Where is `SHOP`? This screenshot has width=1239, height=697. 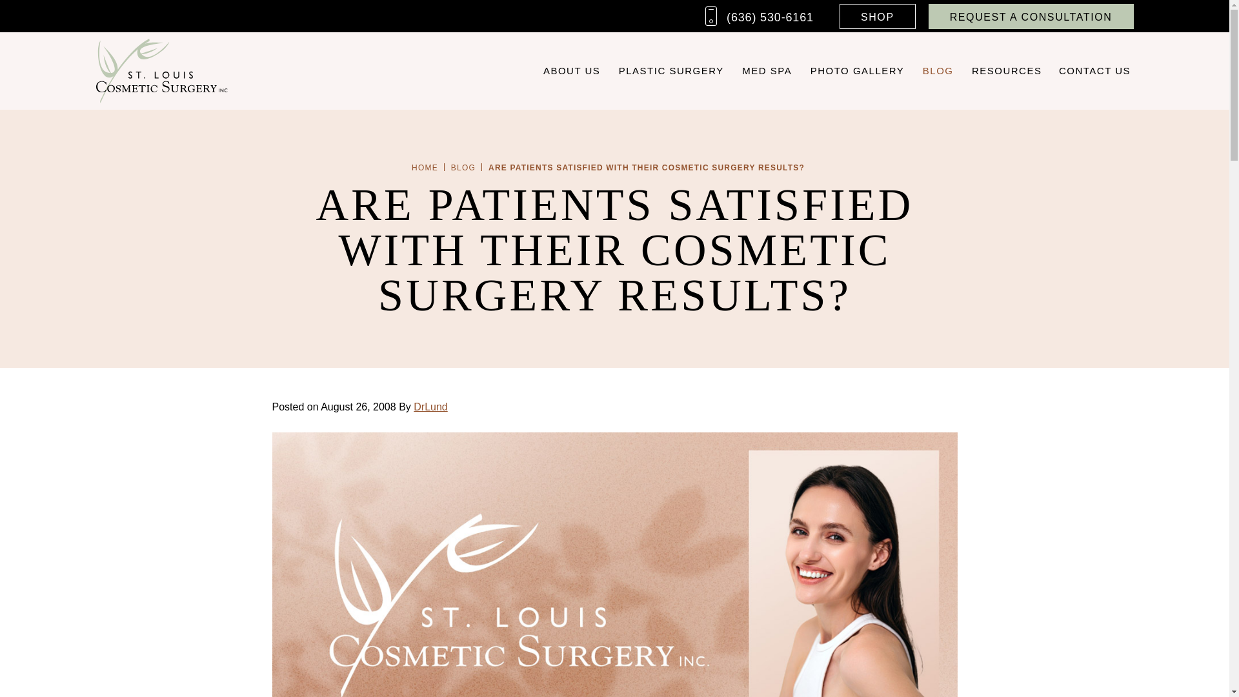
SHOP is located at coordinates (878, 17).